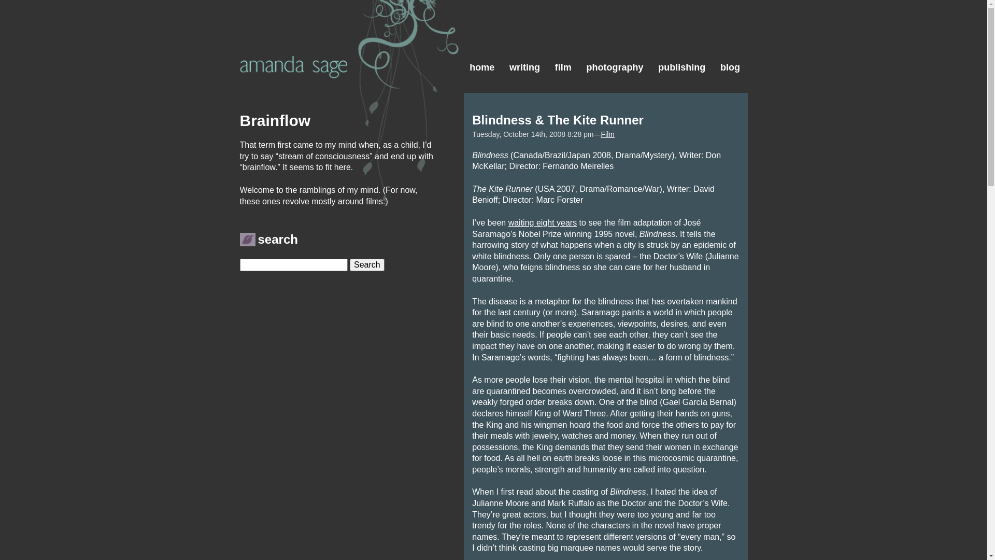 The height and width of the screenshot is (560, 995). I want to click on Search, so click(367, 265).